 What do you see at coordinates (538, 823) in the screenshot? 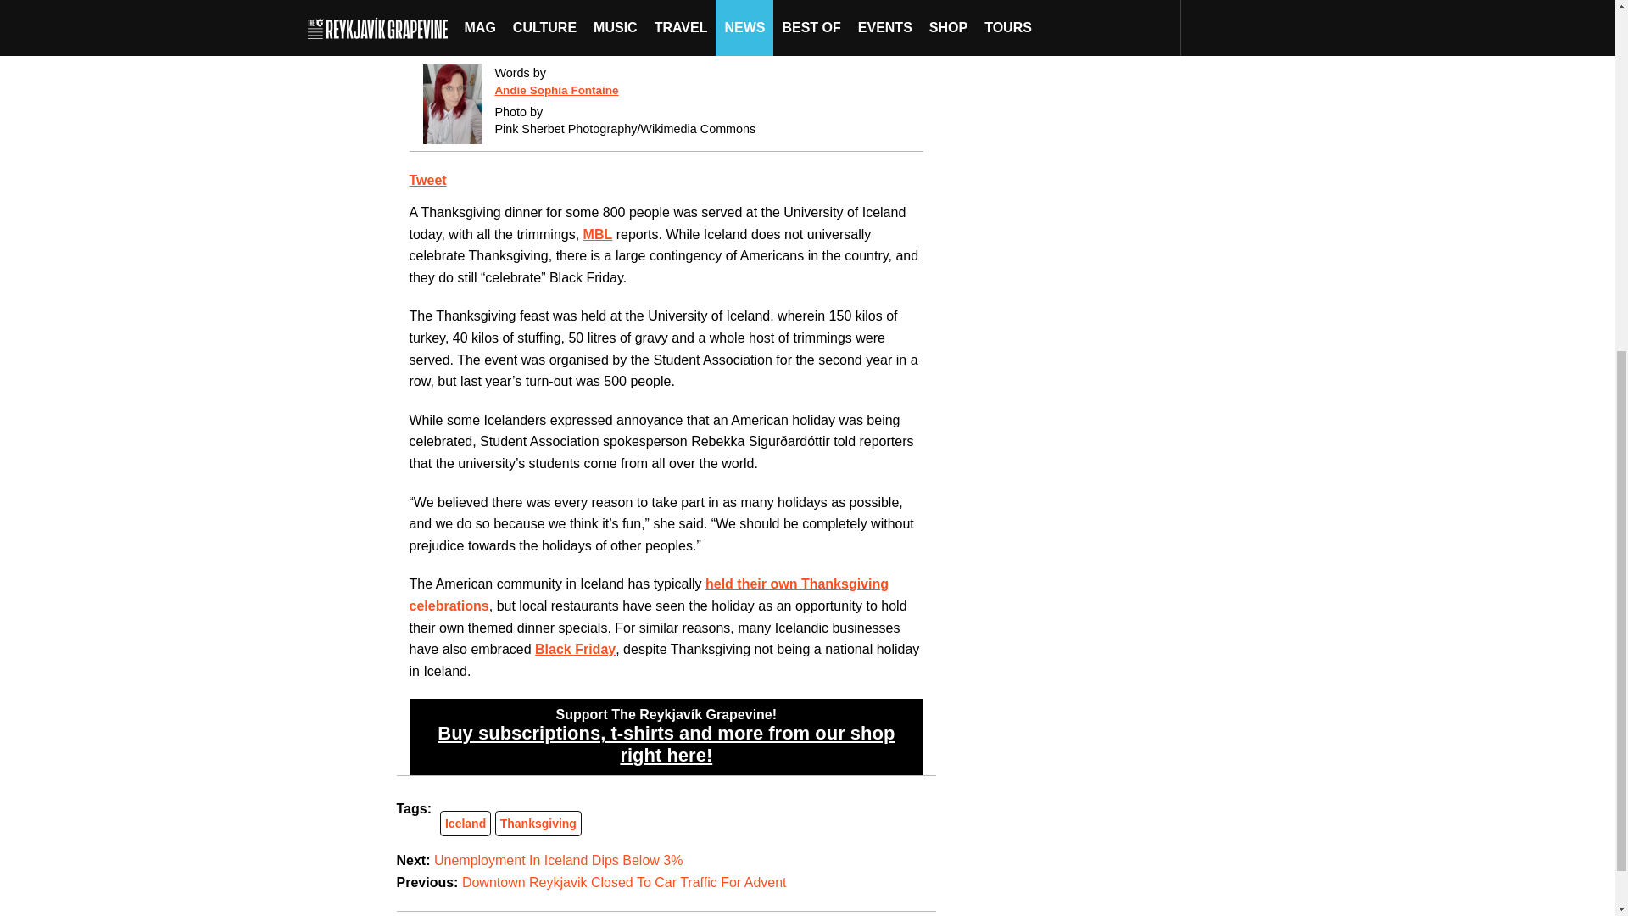
I see `Thanksgiving` at bounding box center [538, 823].